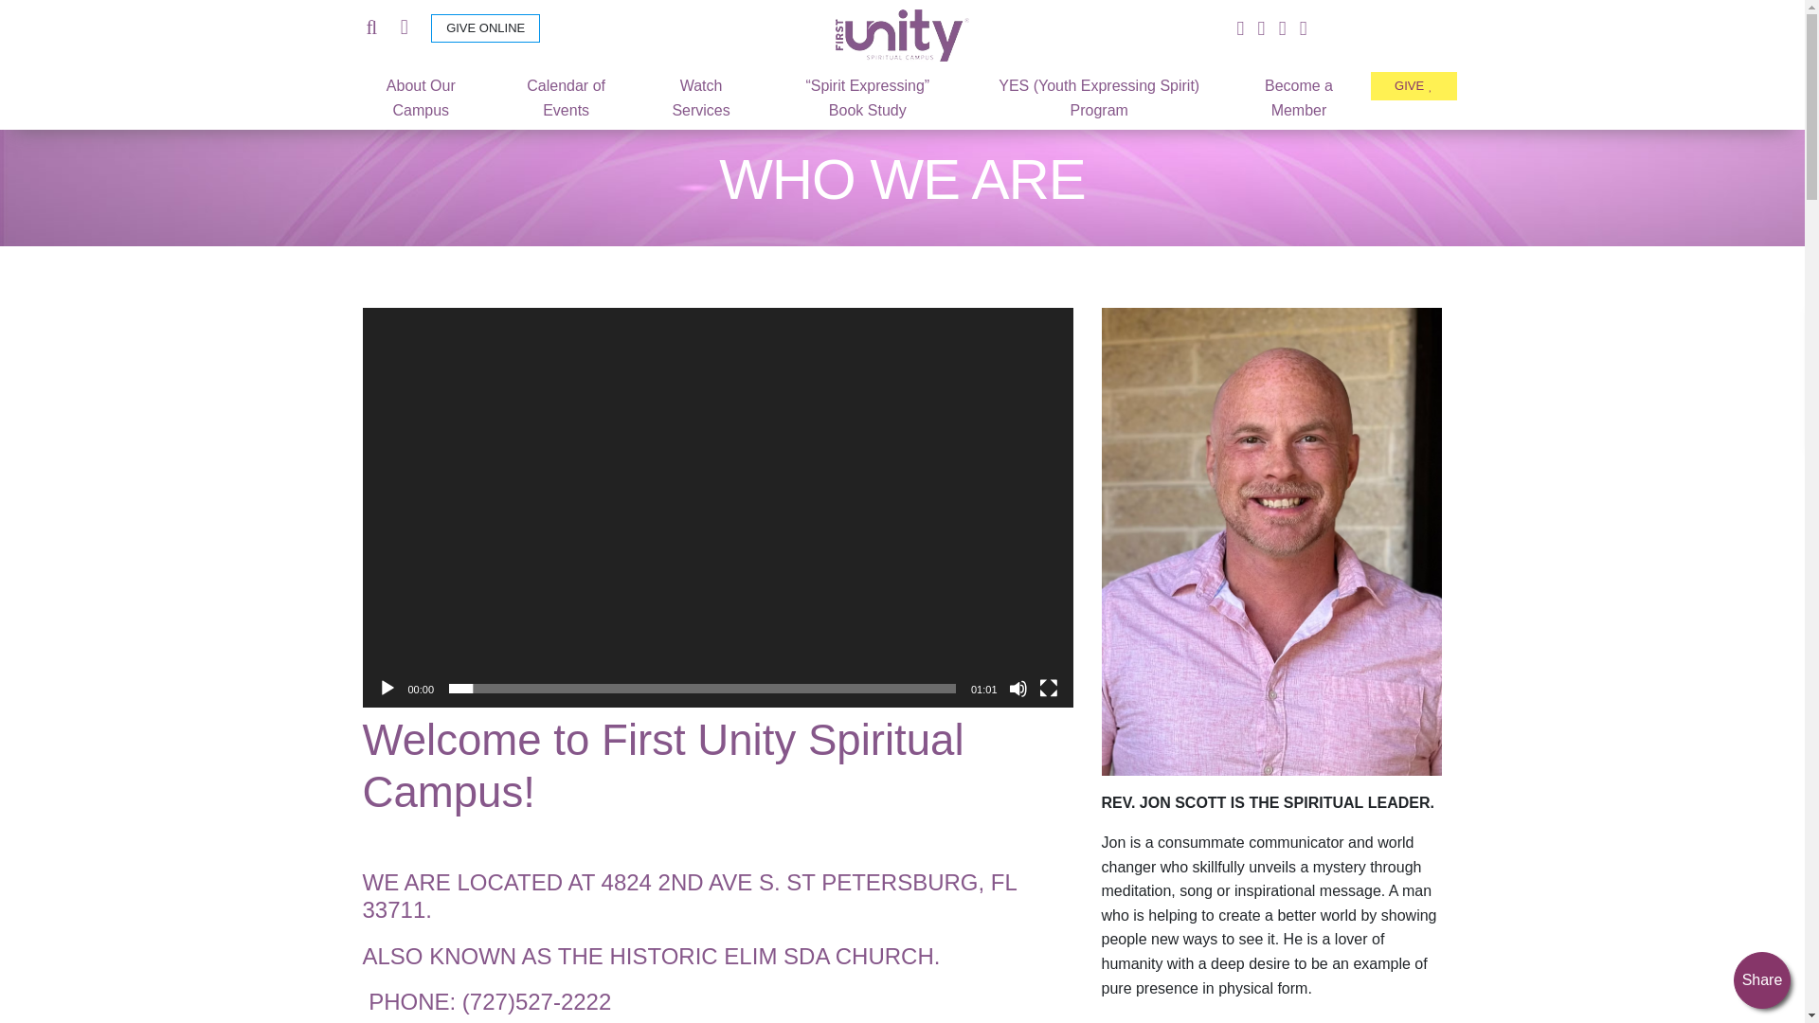  What do you see at coordinates (701, 97) in the screenshot?
I see `Watch Services` at bounding box center [701, 97].